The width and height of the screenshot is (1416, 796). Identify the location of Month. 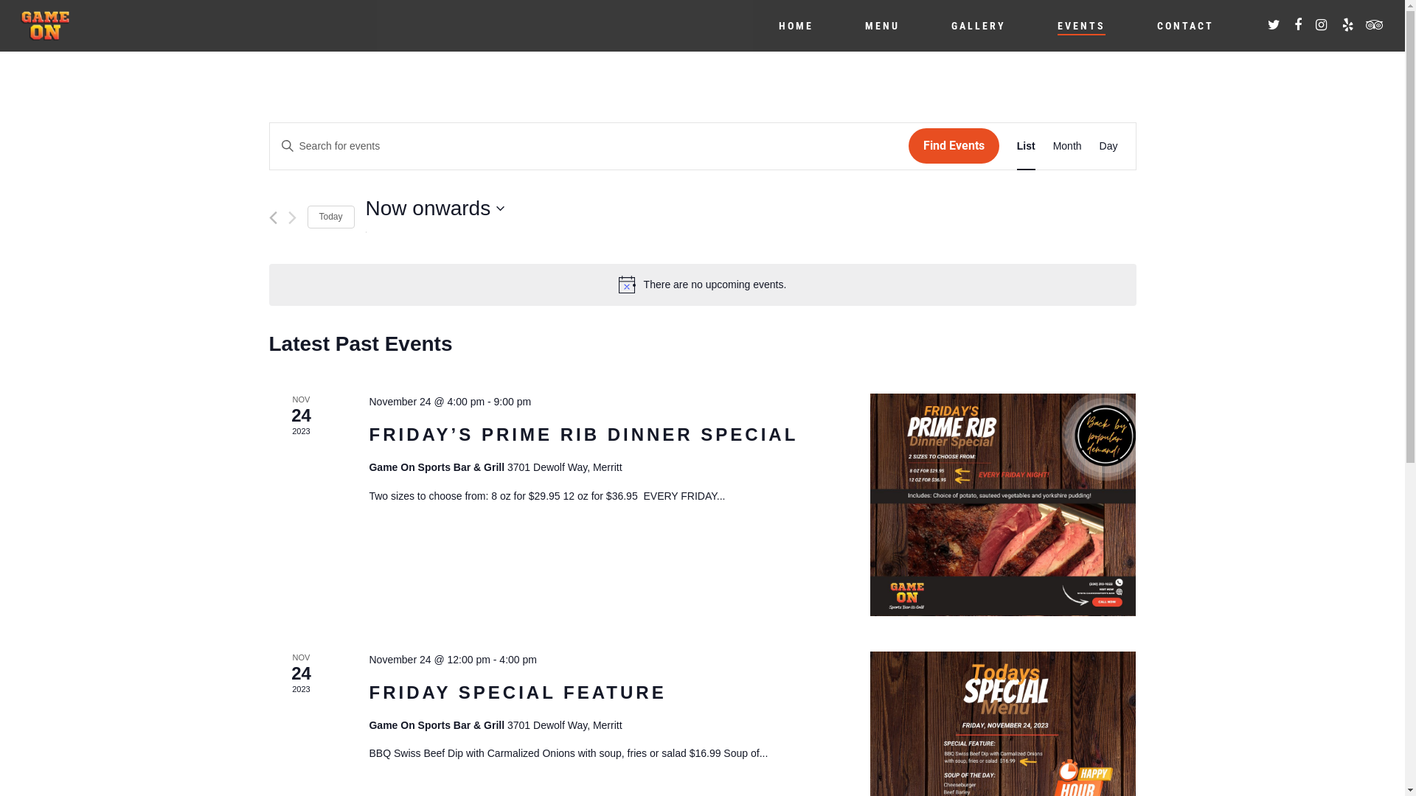
(1068, 146).